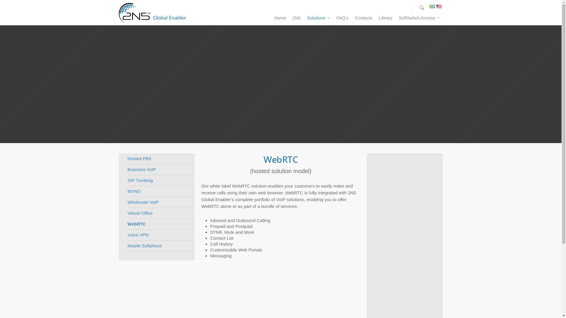 The width and height of the screenshot is (566, 318). I want to click on Voice VPN, so click(161, 235).